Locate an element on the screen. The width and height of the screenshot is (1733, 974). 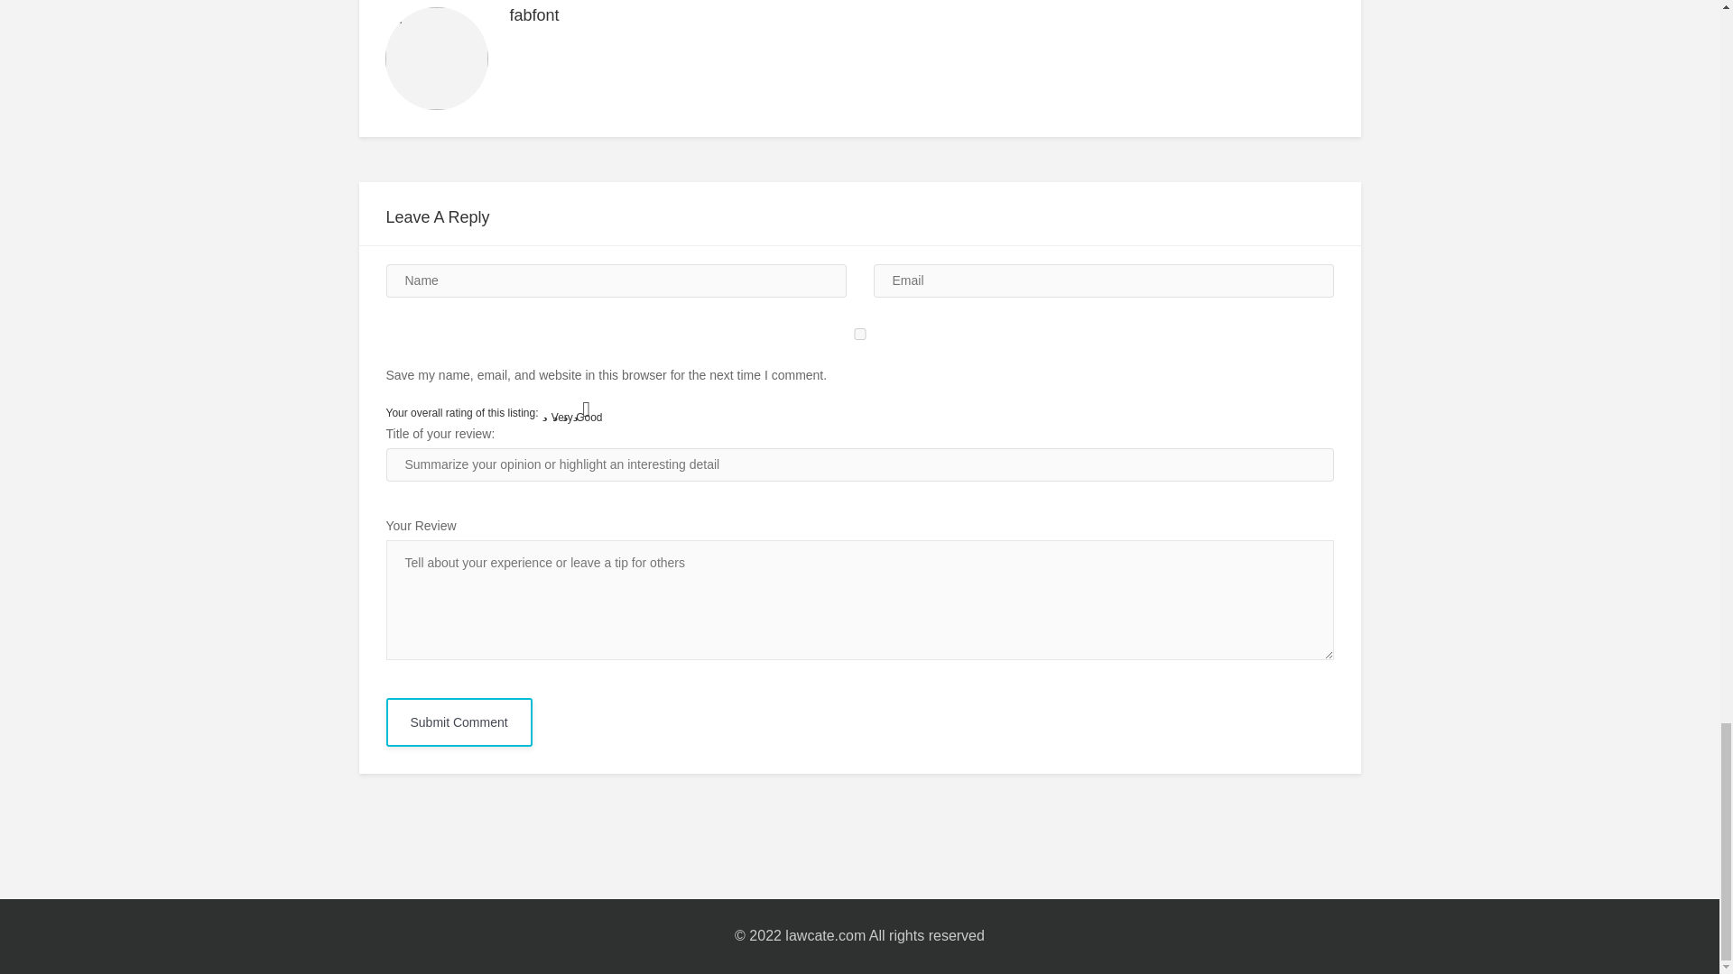
Submit Comment is located at coordinates (459, 722).